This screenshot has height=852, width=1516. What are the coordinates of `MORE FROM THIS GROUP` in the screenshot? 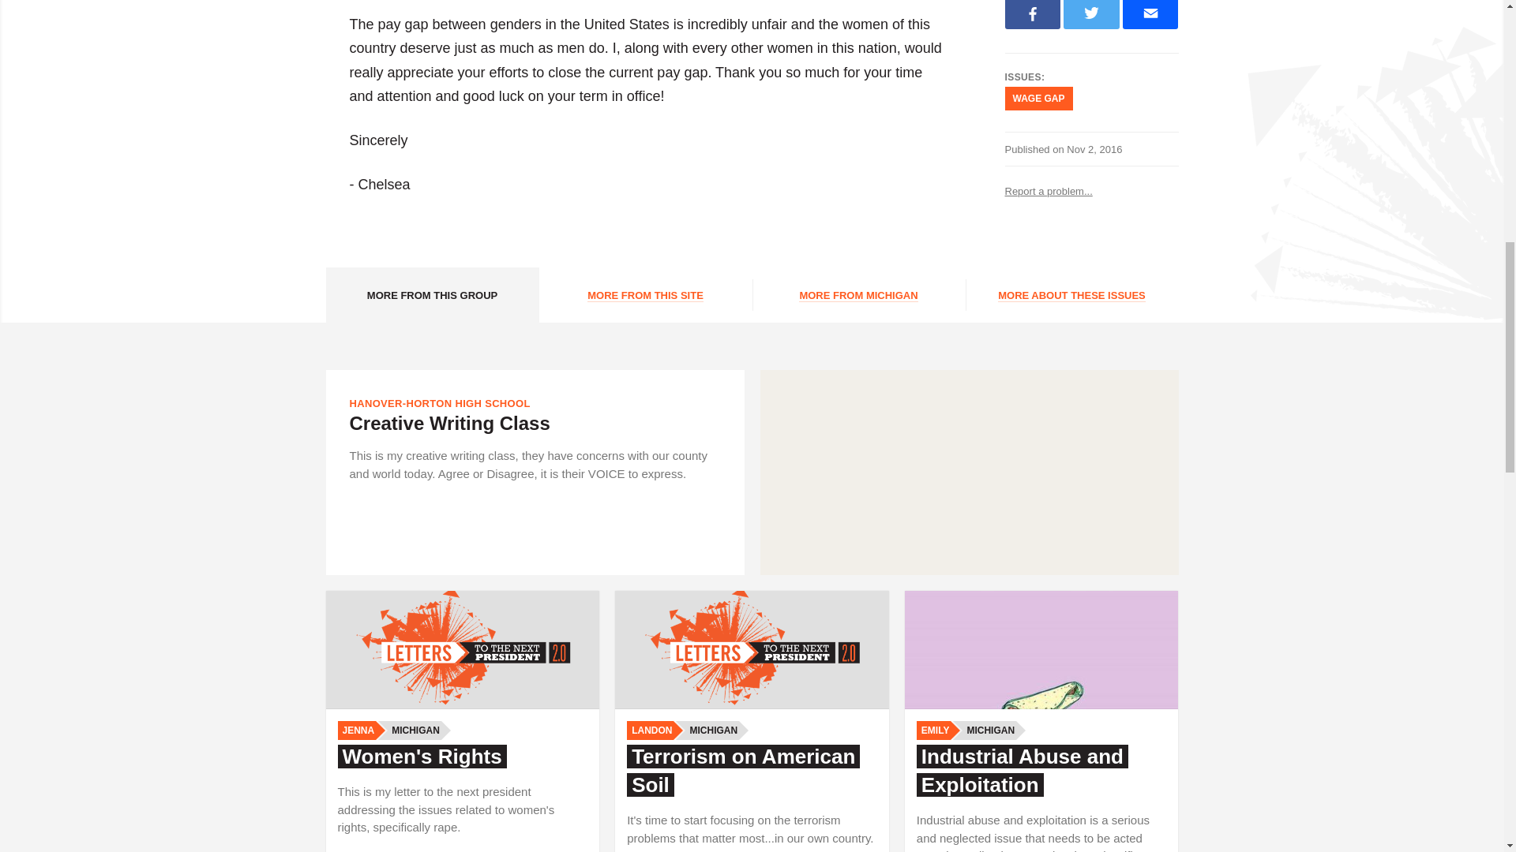 It's located at (431, 295).